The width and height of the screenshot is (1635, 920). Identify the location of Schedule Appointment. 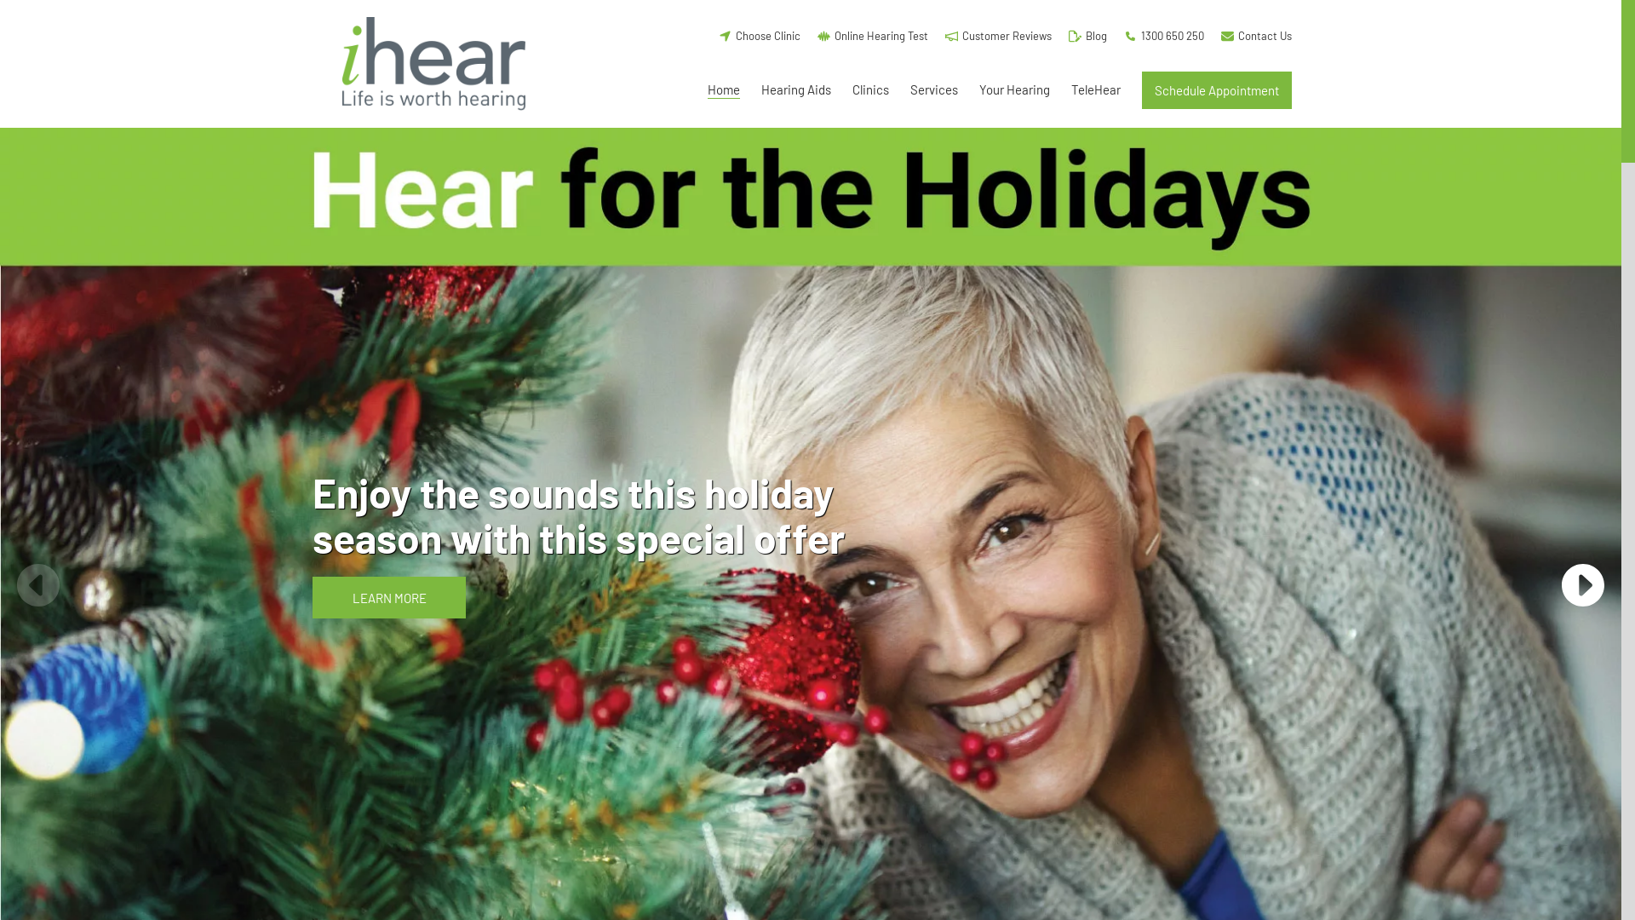
(1217, 90).